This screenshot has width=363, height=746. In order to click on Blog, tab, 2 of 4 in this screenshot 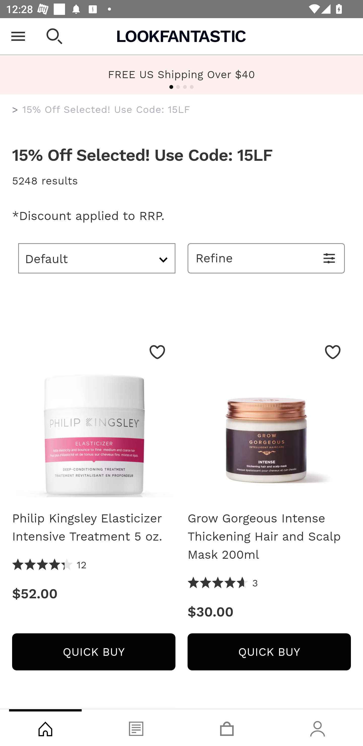, I will do `click(136, 728)`.